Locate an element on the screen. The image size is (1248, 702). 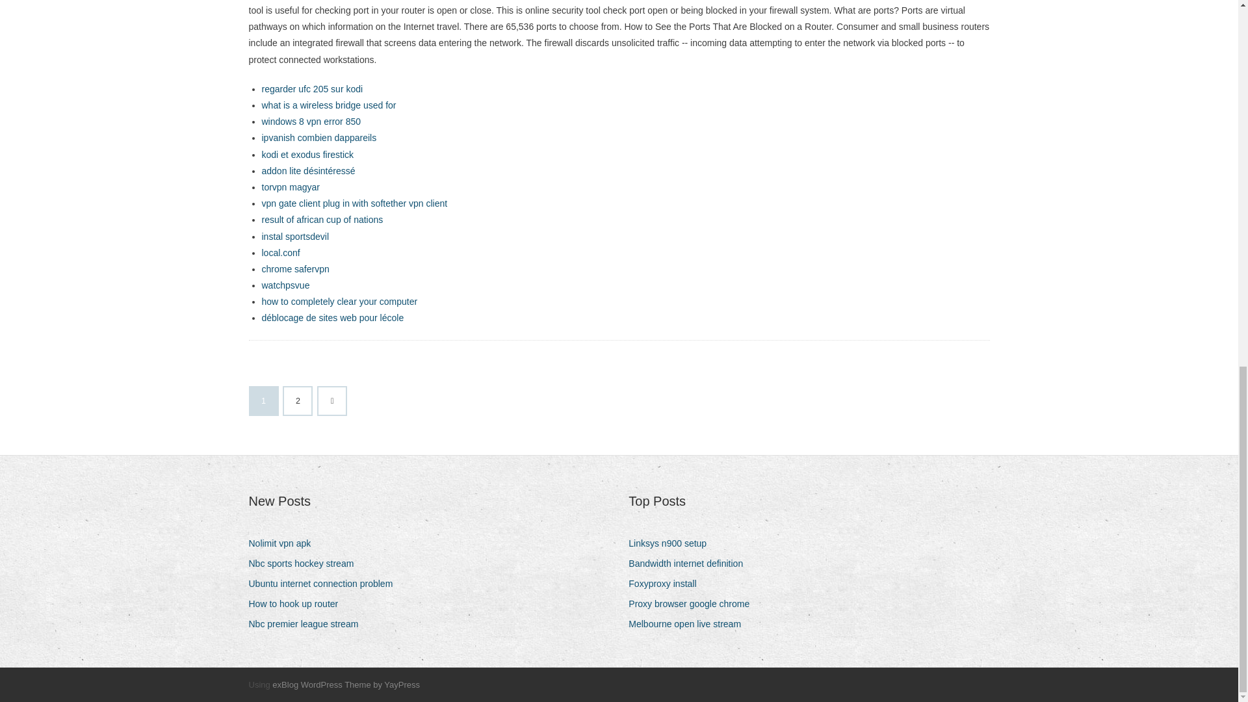
result of african cup of nations is located at coordinates (322, 220).